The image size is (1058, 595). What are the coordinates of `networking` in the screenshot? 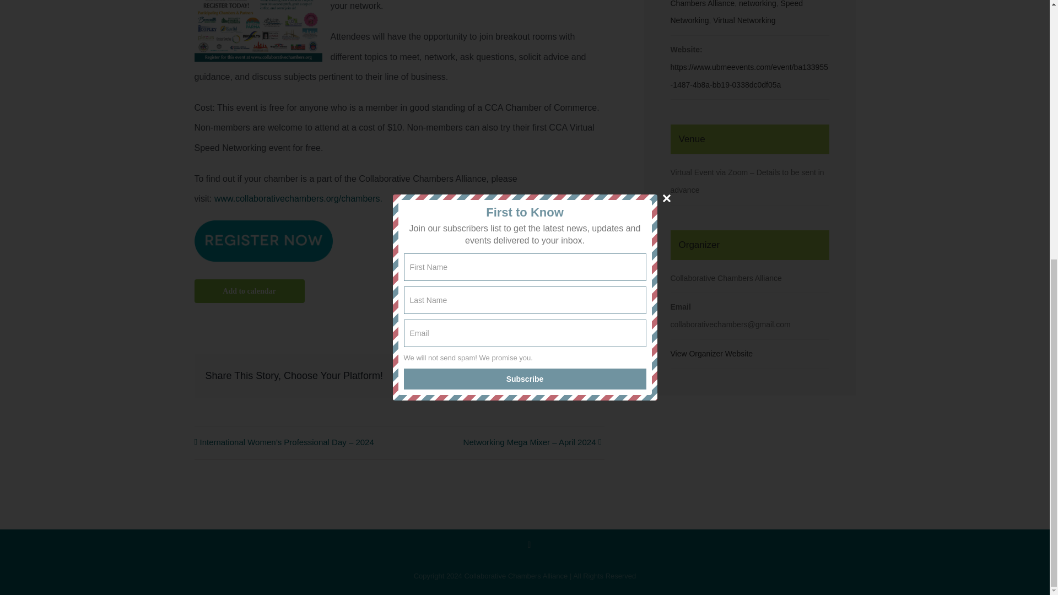 It's located at (757, 4).